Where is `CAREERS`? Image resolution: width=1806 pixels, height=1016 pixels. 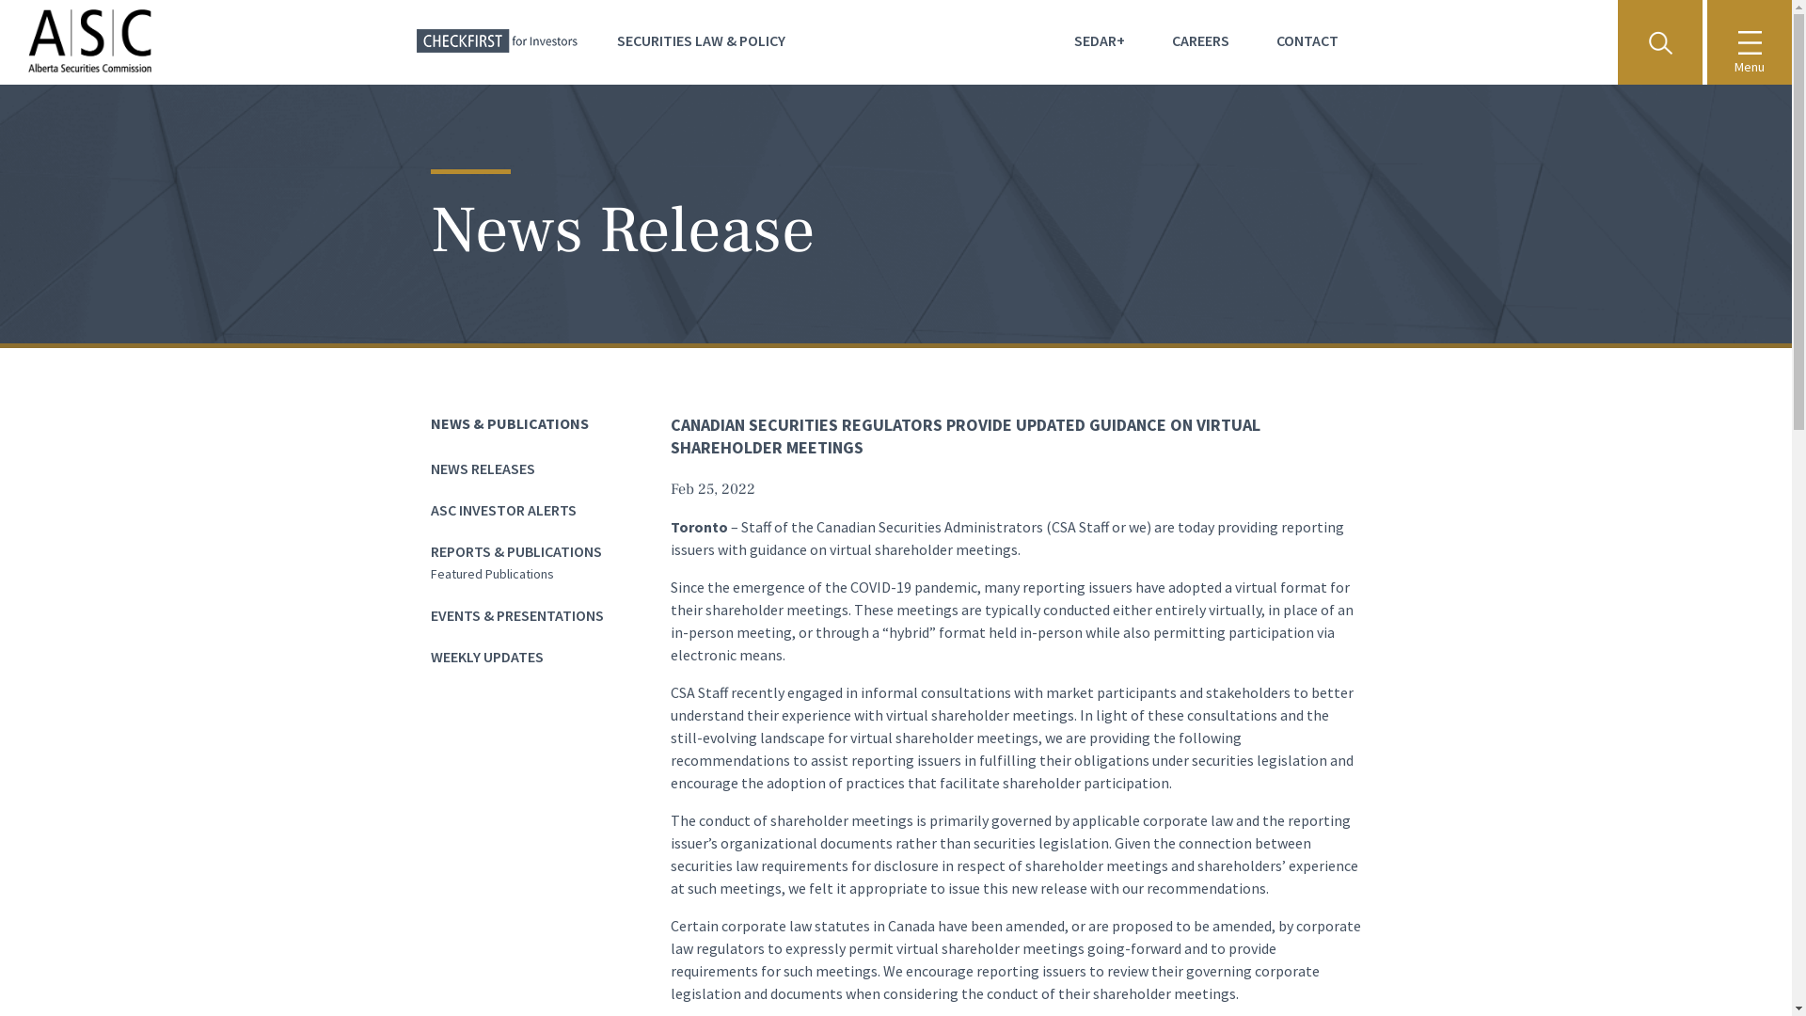
CAREERS is located at coordinates (1200, 40).